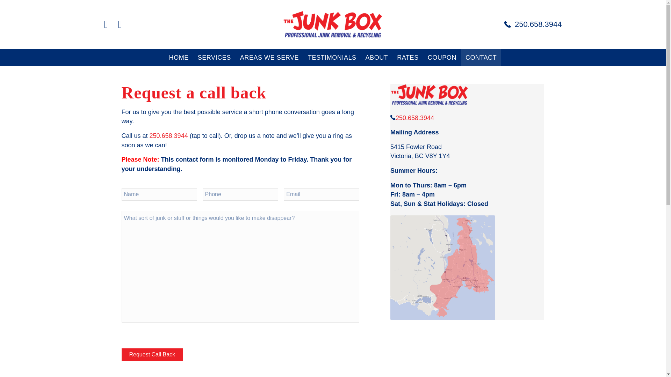 Image resolution: width=671 pixels, height=377 pixels. What do you see at coordinates (442, 267) in the screenshot?
I see `map-south-vancouver-island-regions-v3` at bounding box center [442, 267].